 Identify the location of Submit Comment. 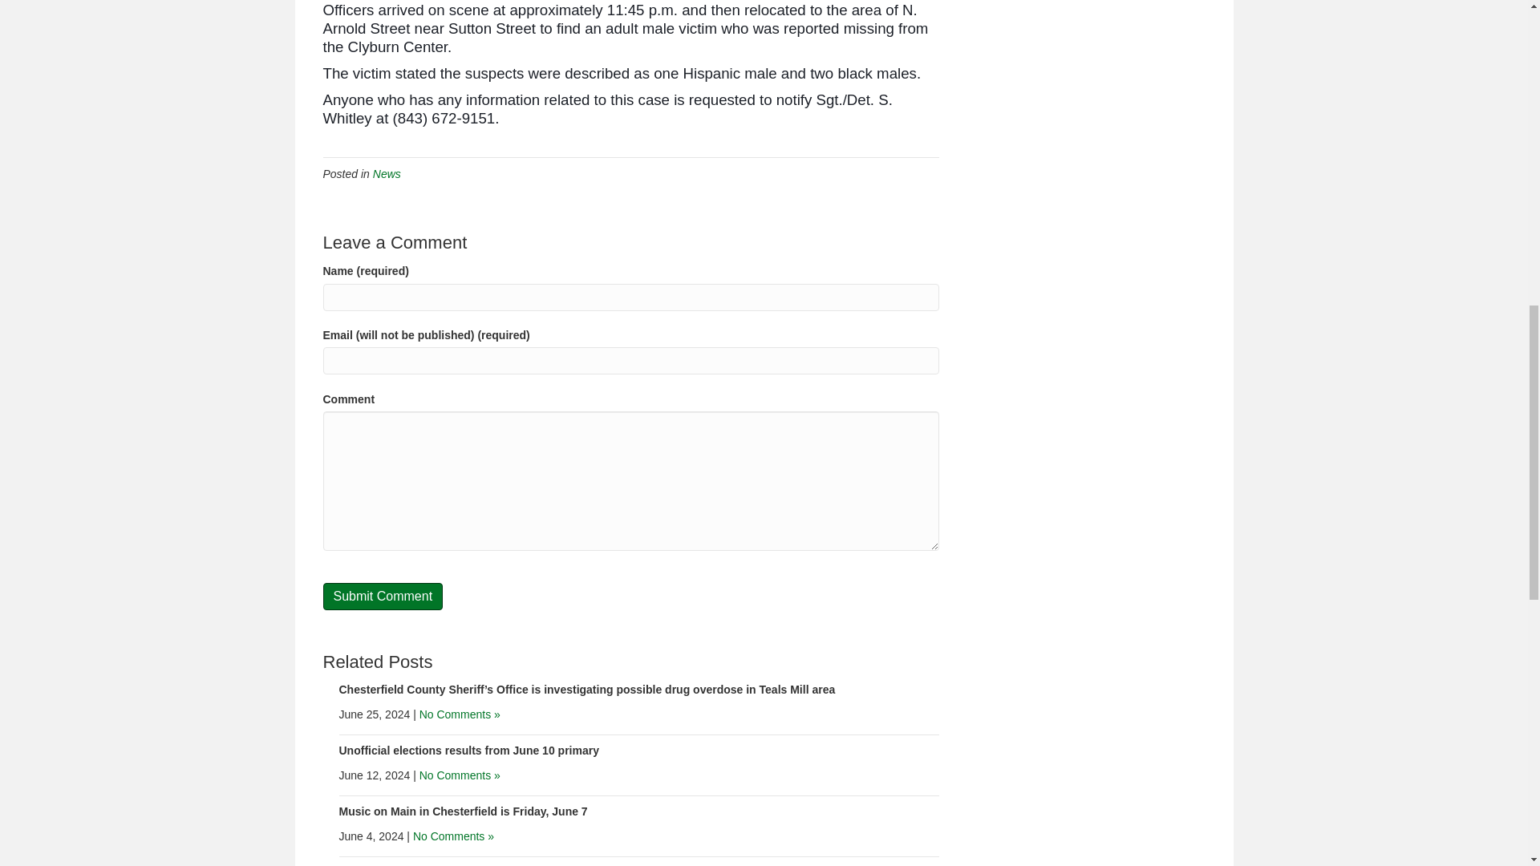
(382, 596).